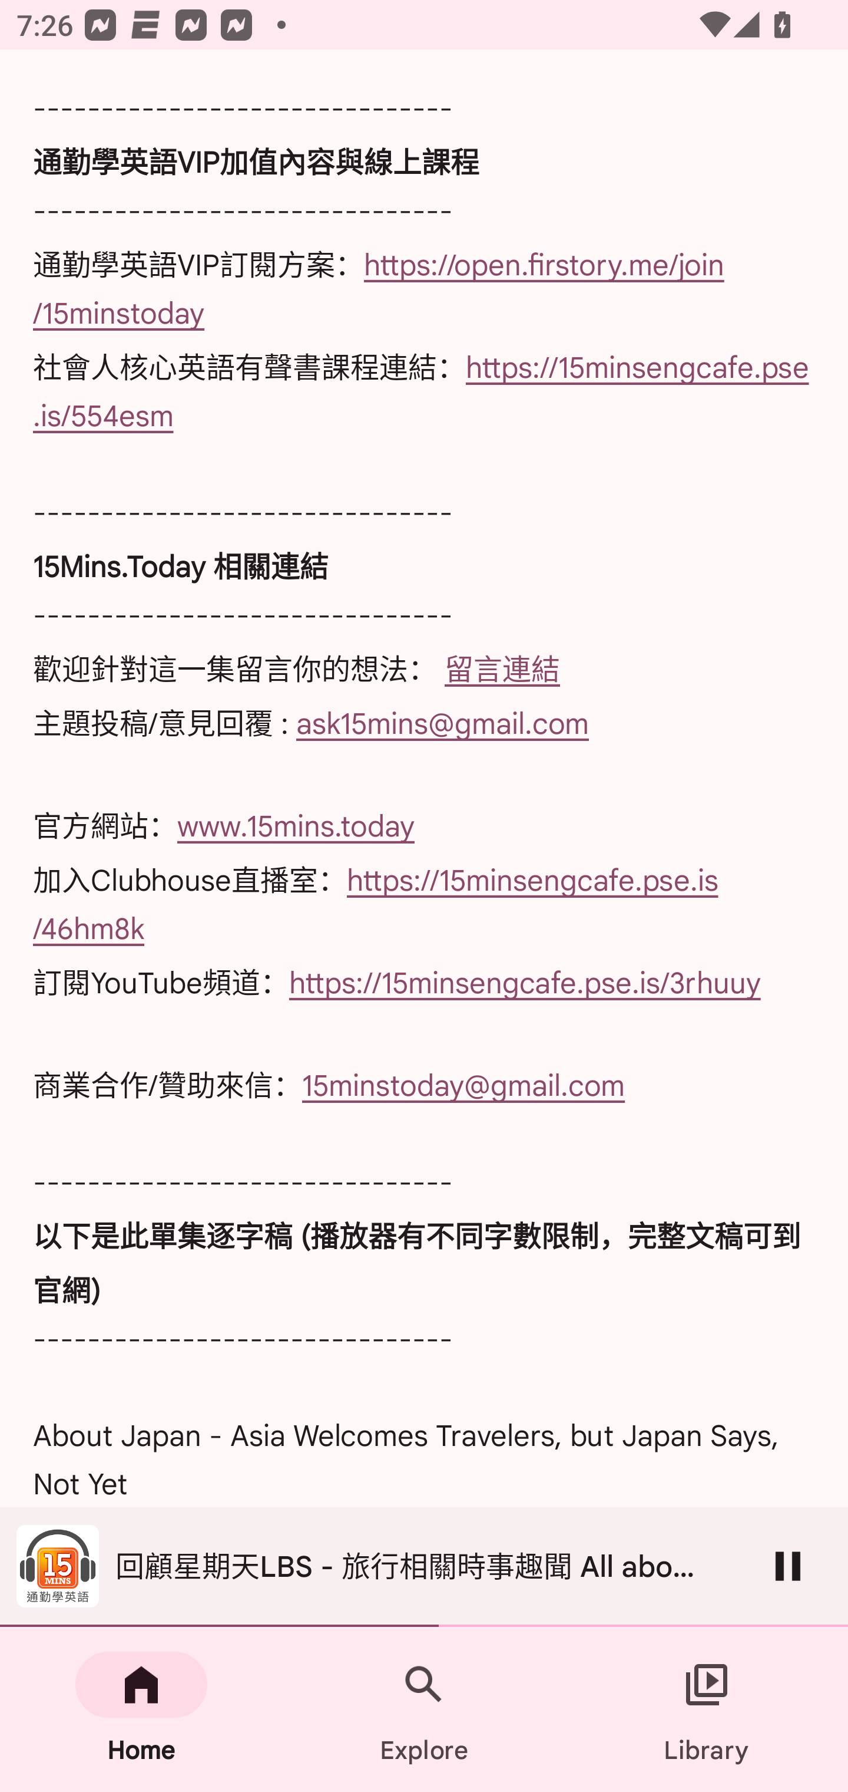 Image resolution: width=848 pixels, height=1792 pixels. I want to click on Library, so click(707, 1709).